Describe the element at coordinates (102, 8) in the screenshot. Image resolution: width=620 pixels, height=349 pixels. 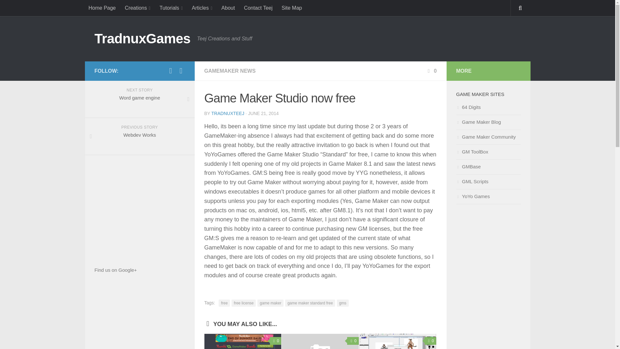
I see `Home Page` at that location.